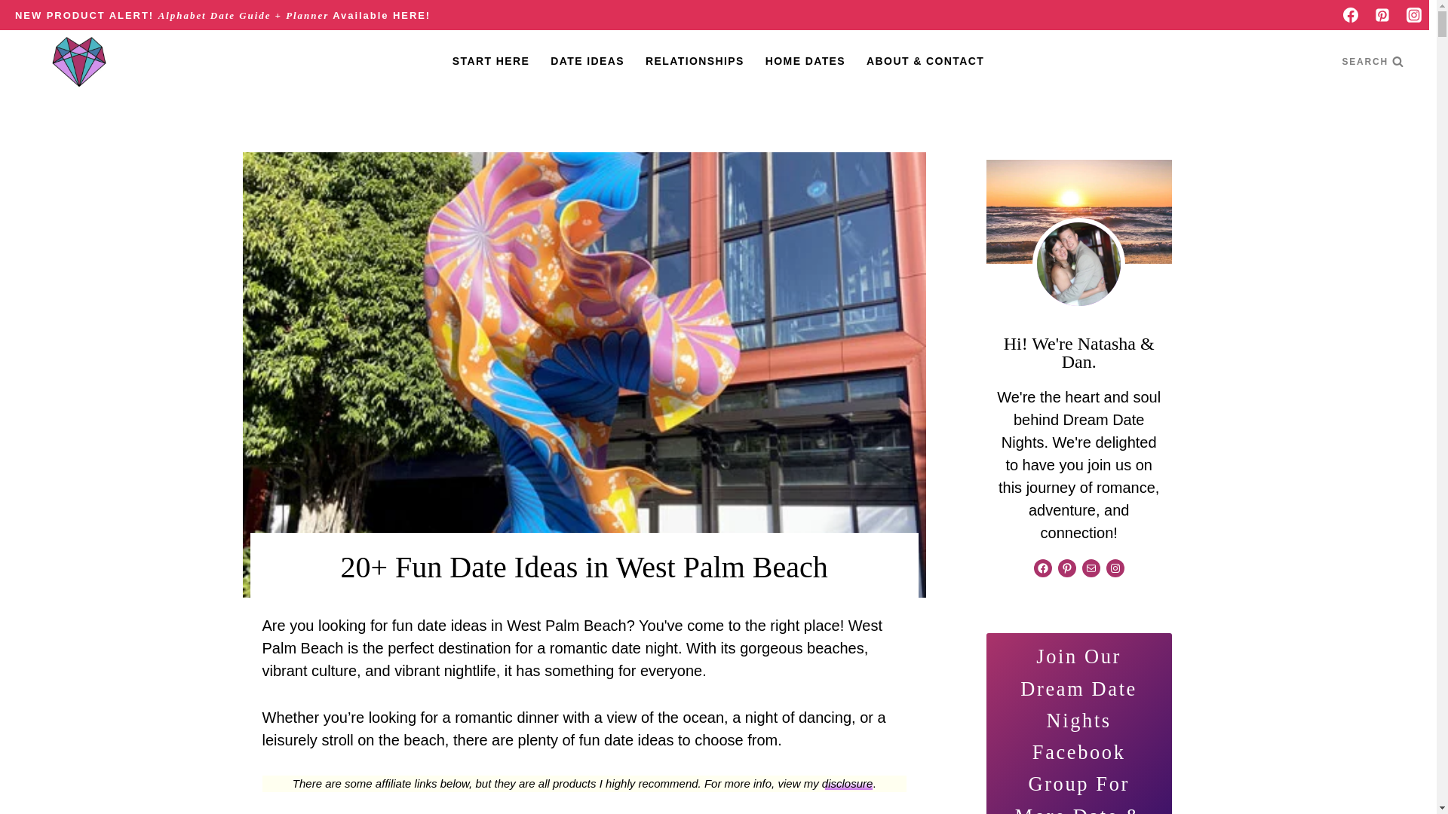 The width and height of the screenshot is (1448, 814). What do you see at coordinates (805, 61) in the screenshot?
I see `HOME DATES` at bounding box center [805, 61].